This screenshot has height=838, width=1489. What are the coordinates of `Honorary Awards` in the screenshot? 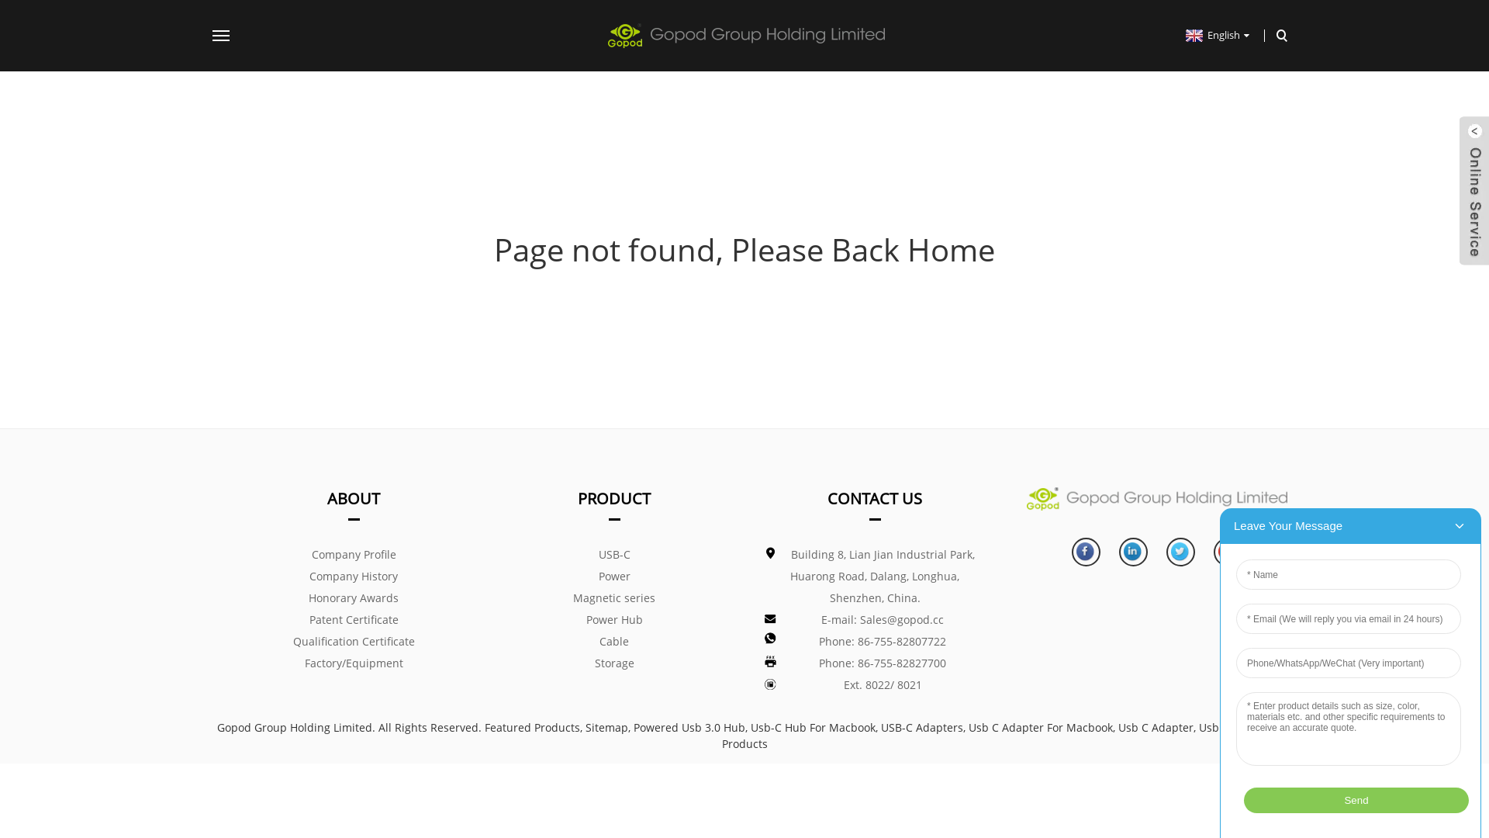 It's located at (354, 598).